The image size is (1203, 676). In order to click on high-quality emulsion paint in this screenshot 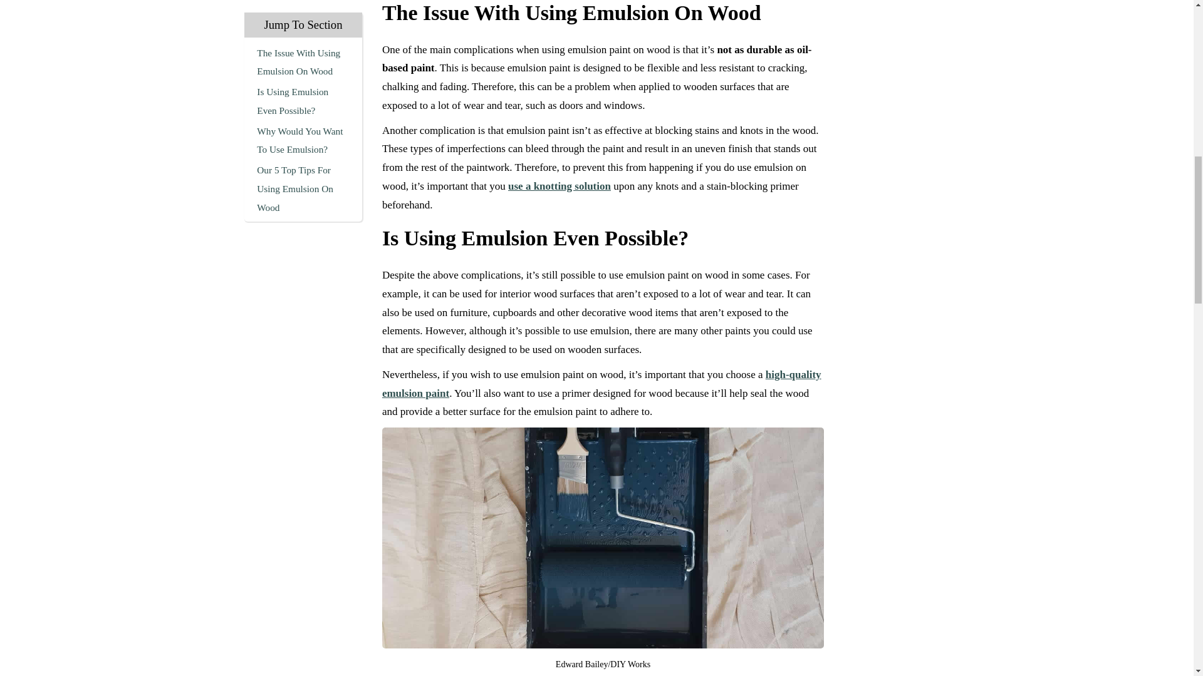, I will do `click(601, 384)`.